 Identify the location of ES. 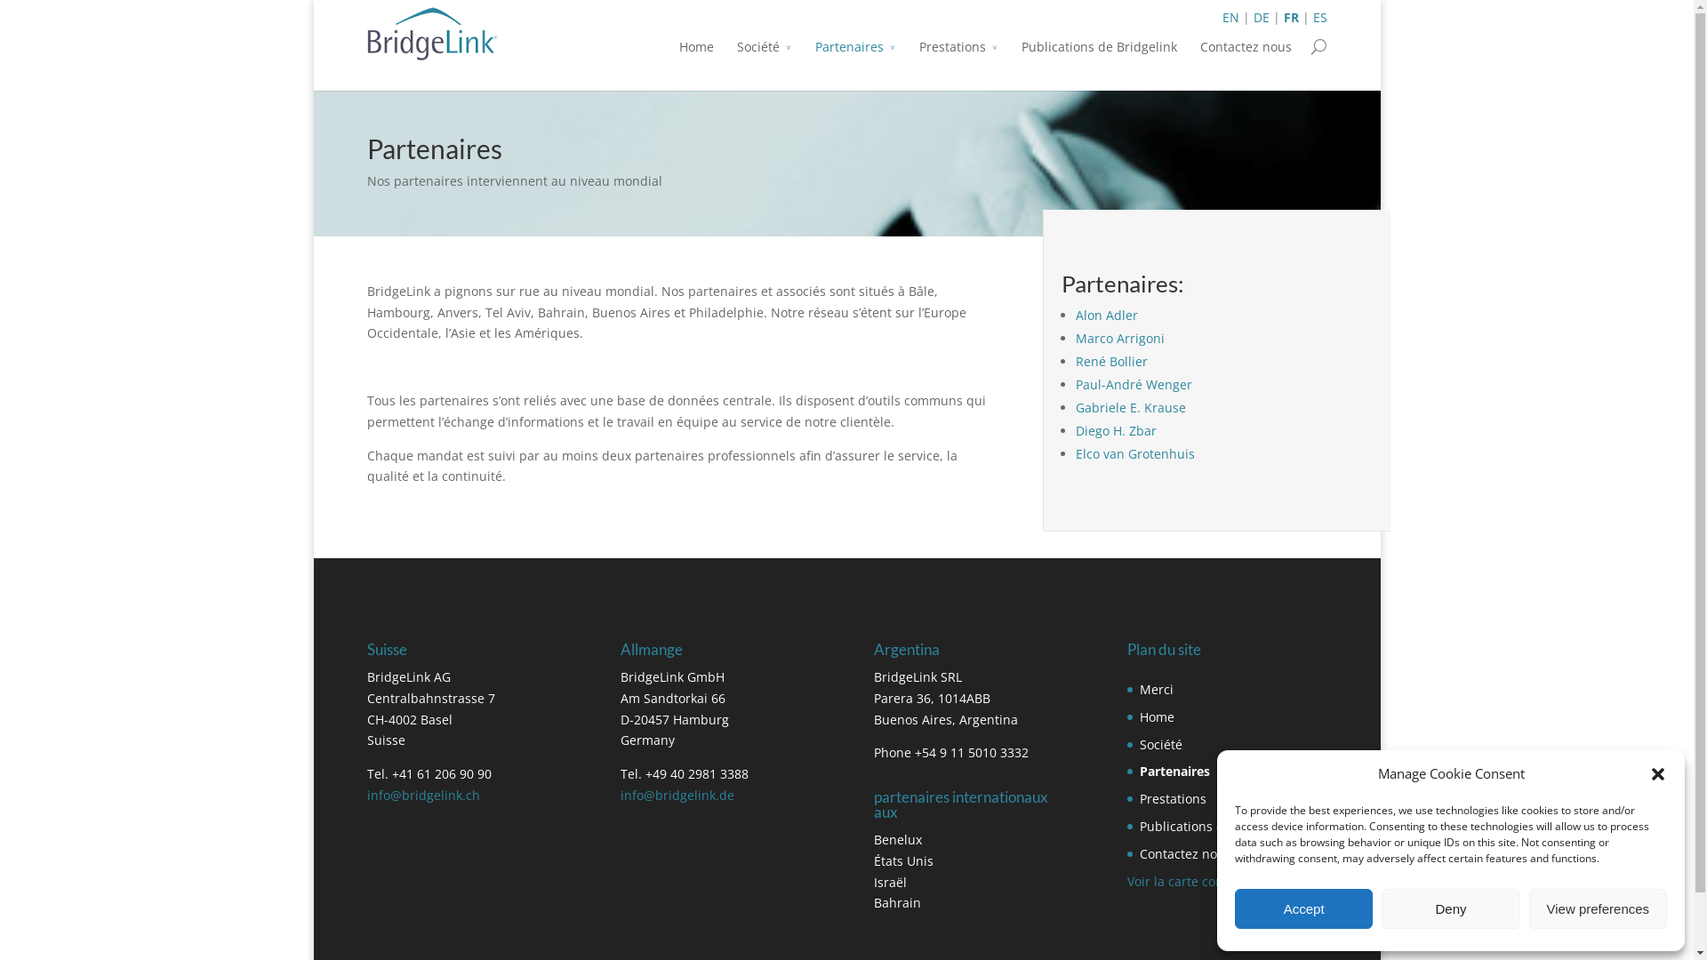
(1319, 18).